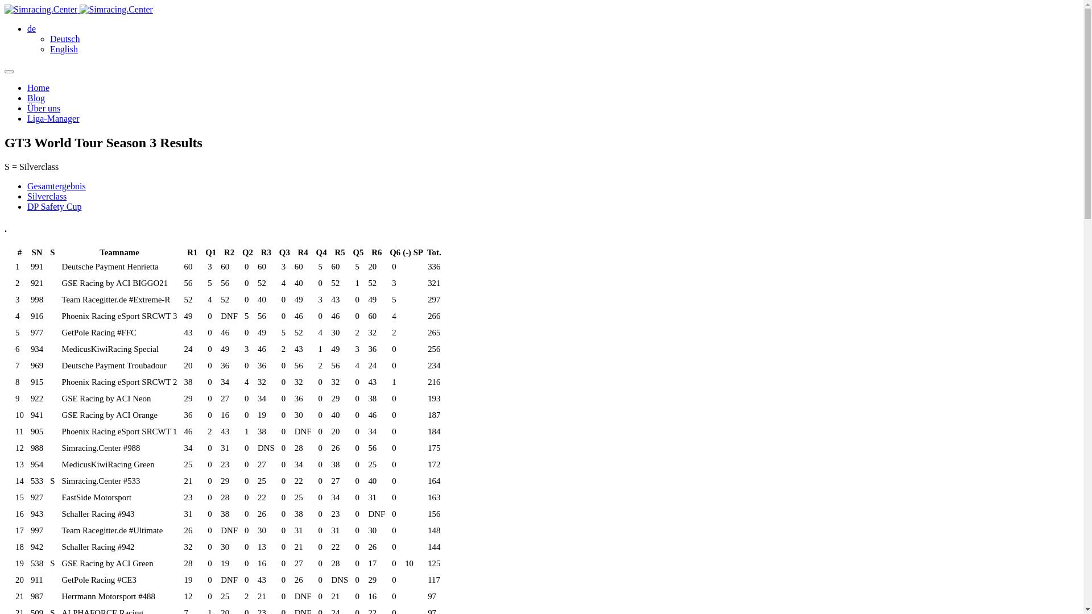  Describe the element at coordinates (39, 88) in the screenshot. I see `Home` at that location.